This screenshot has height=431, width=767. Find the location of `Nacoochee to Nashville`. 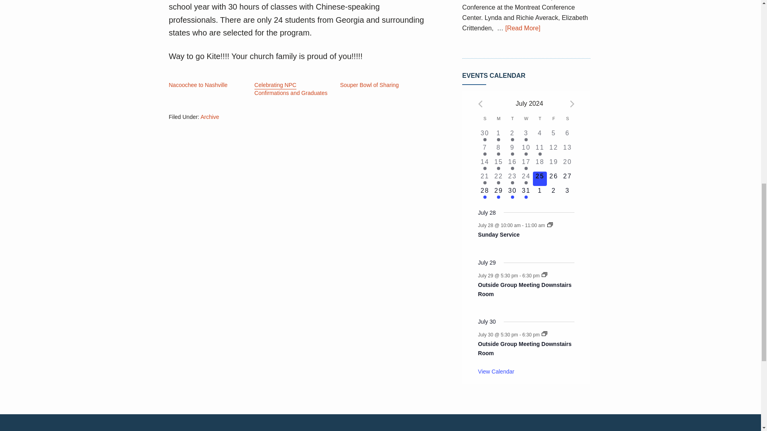

Nacoochee to Nashville is located at coordinates (198, 85).